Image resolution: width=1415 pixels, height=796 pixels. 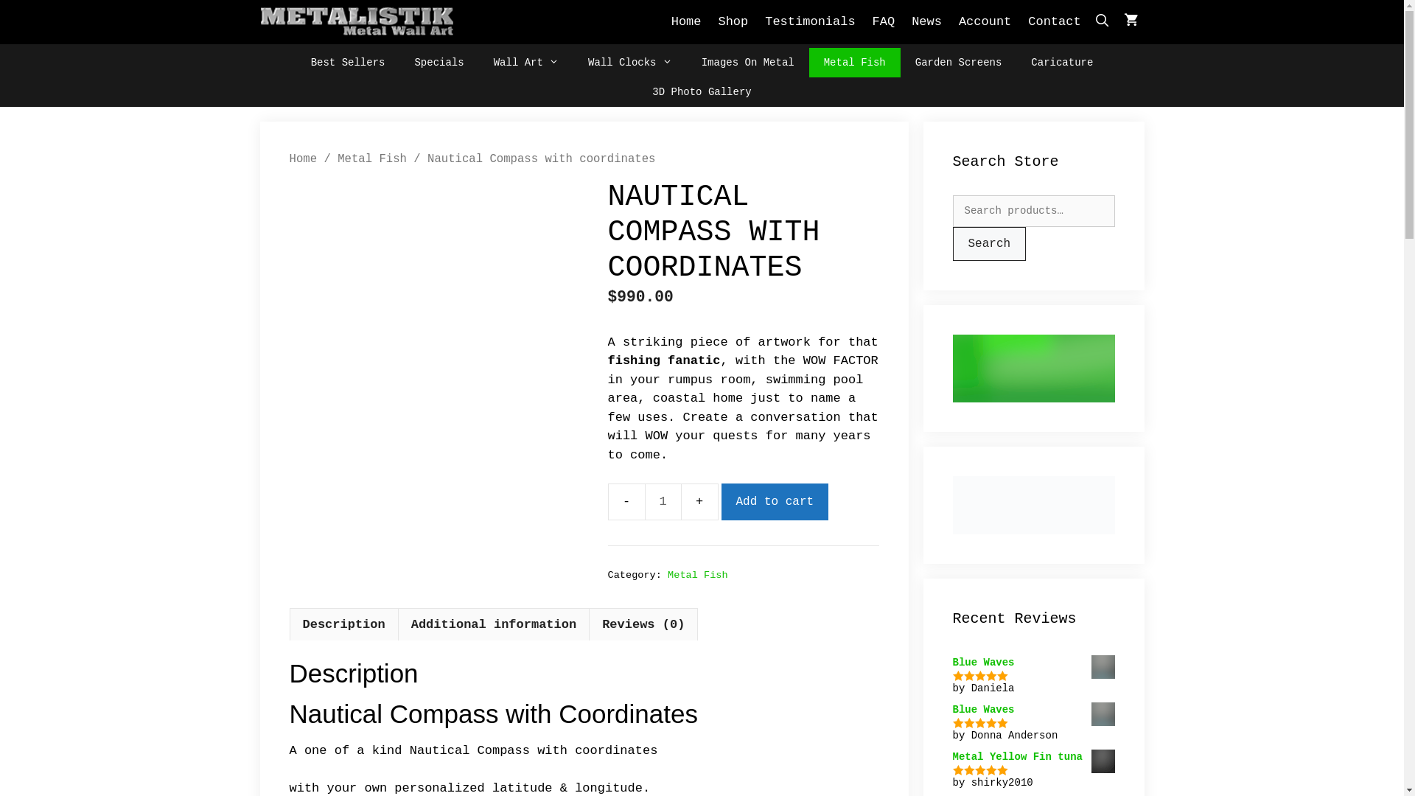 I want to click on News, so click(x=927, y=22).